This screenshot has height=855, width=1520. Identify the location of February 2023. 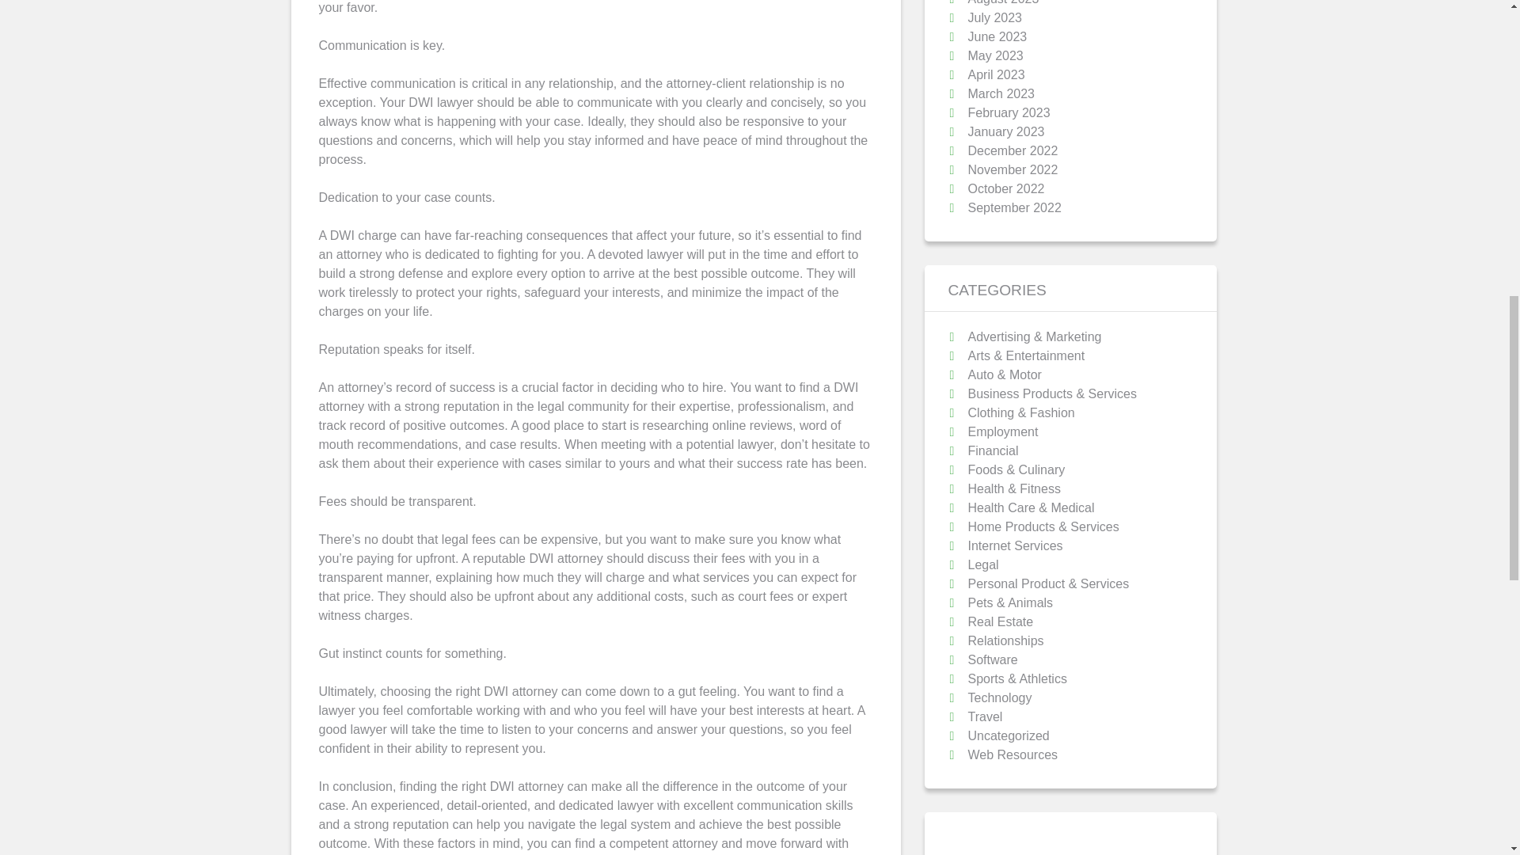
(1009, 112).